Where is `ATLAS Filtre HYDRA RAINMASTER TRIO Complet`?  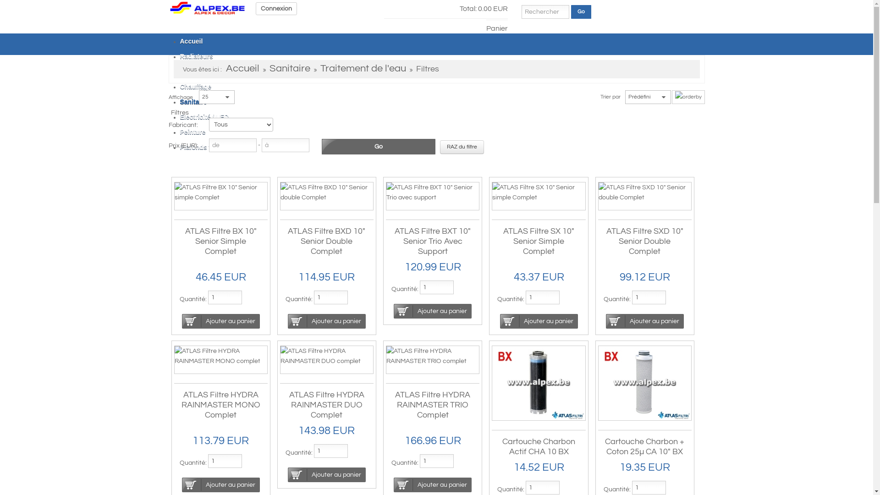
ATLAS Filtre HYDRA RAINMASTER TRIO Complet is located at coordinates (433, 405).